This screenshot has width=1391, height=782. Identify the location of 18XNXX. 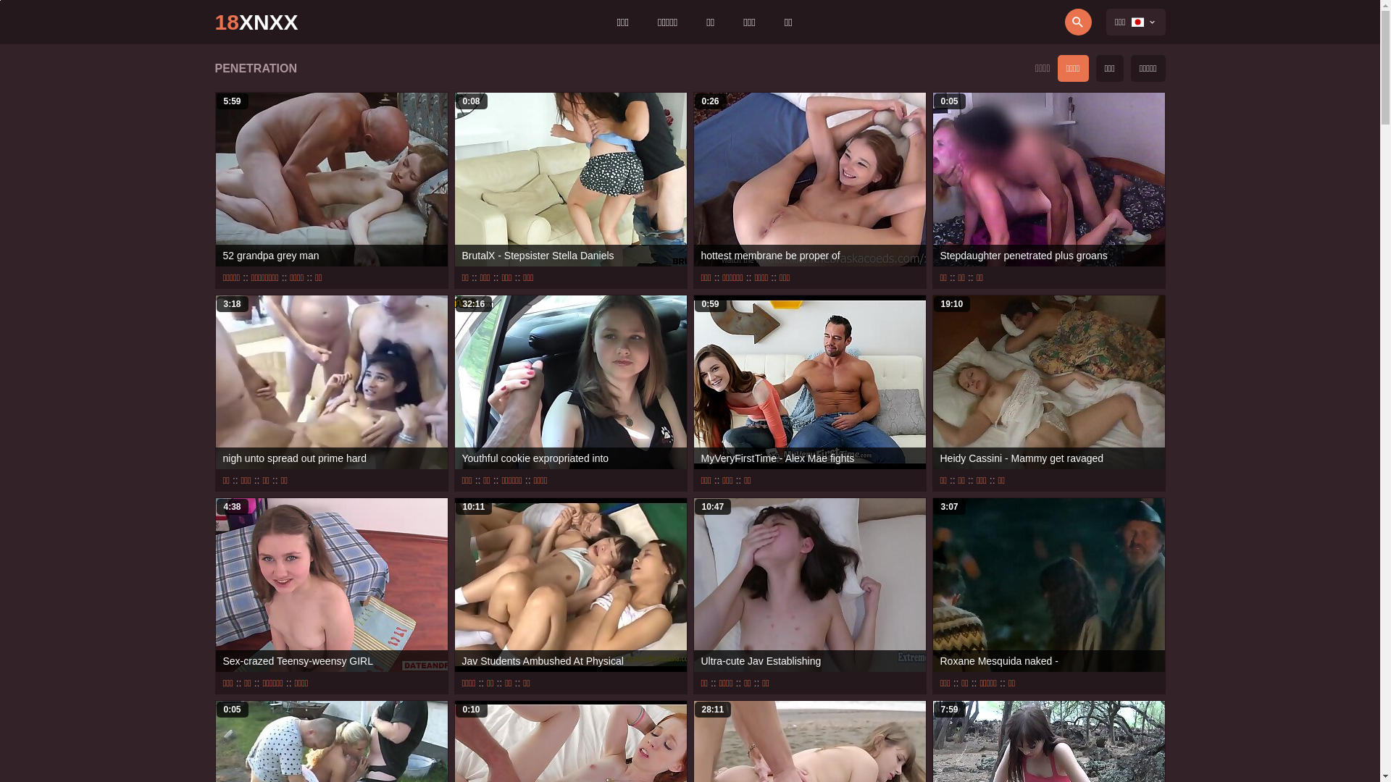
(256, 22).